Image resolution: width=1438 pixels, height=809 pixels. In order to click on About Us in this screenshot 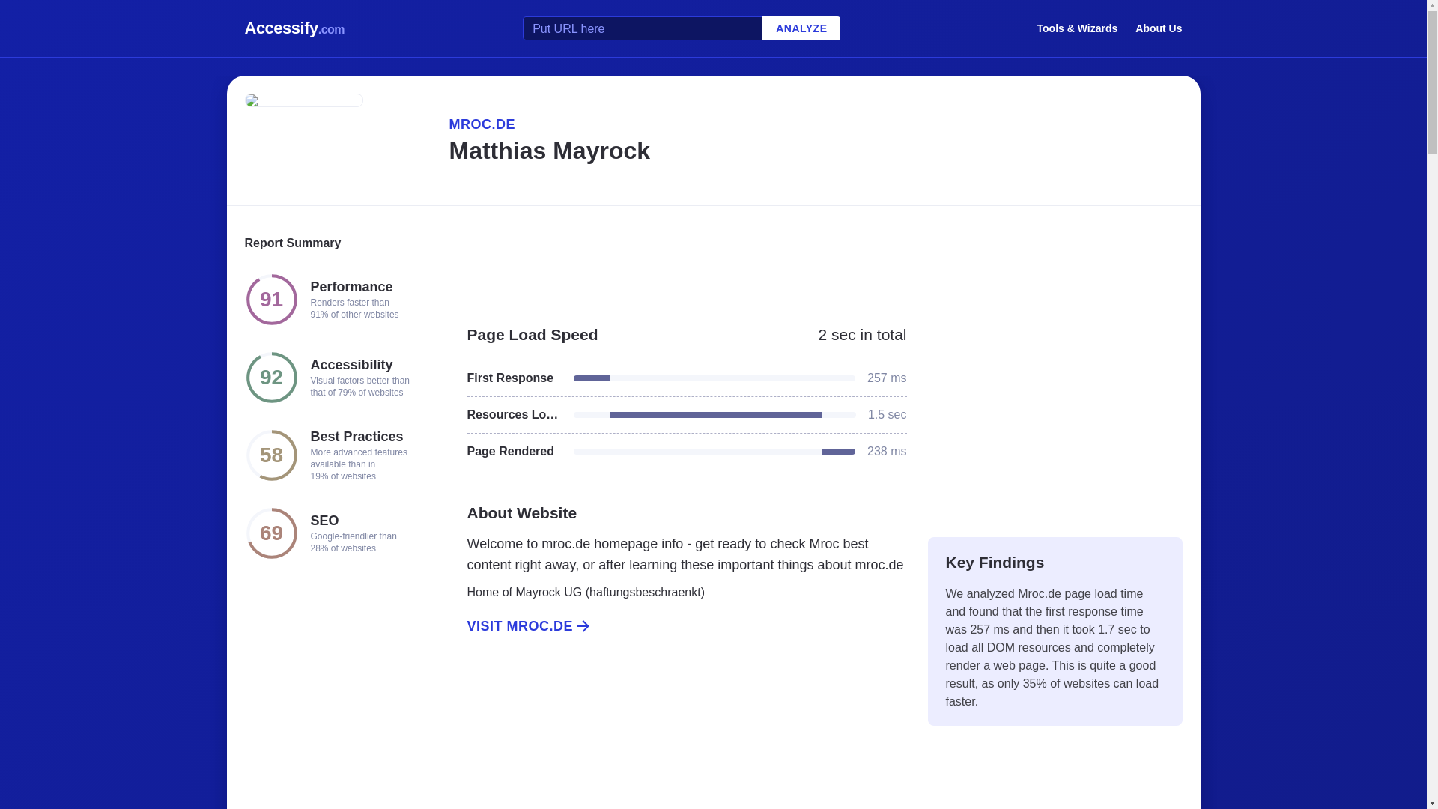, I will do `click(1159, 28)`.